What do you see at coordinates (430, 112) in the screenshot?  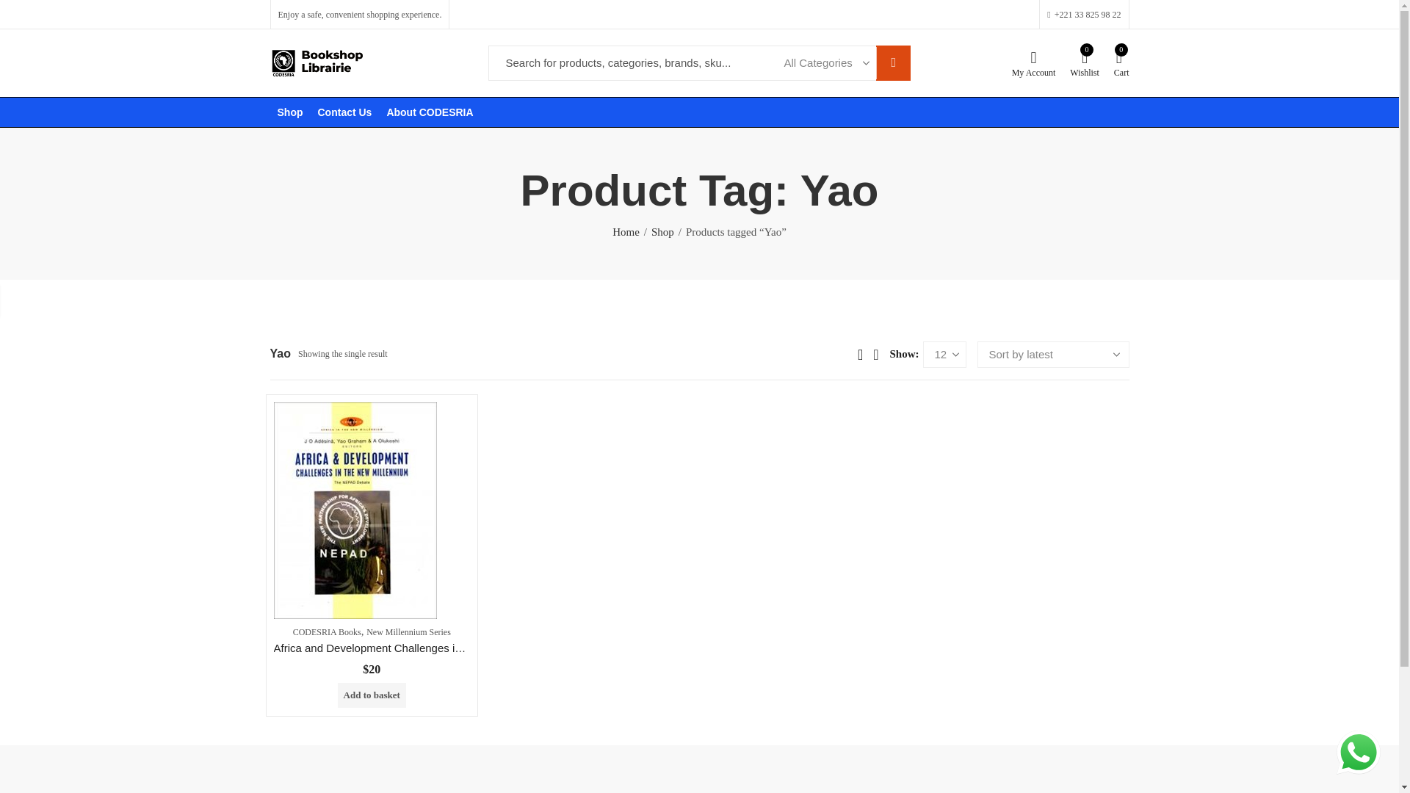 I see `About CODESRIA` at bounding box center [430, 112].